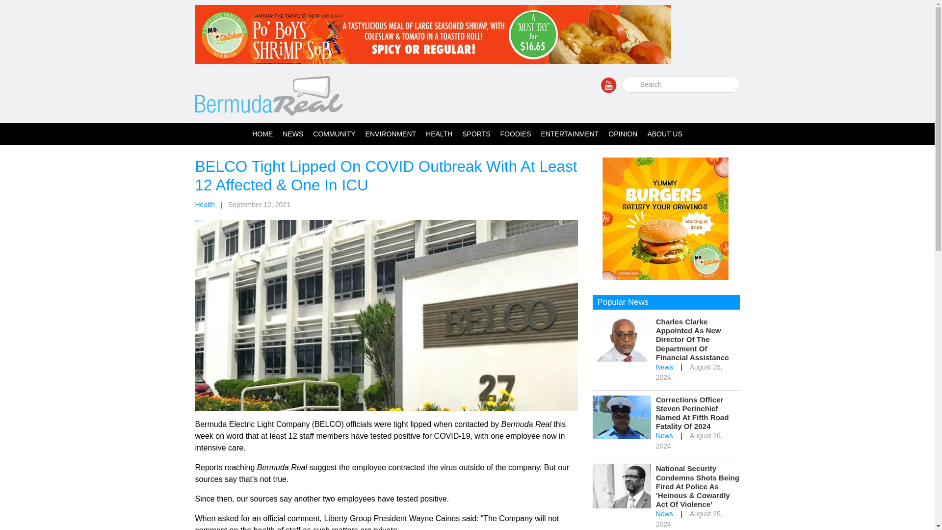  I want to click on NEWS, so click(292, 133).